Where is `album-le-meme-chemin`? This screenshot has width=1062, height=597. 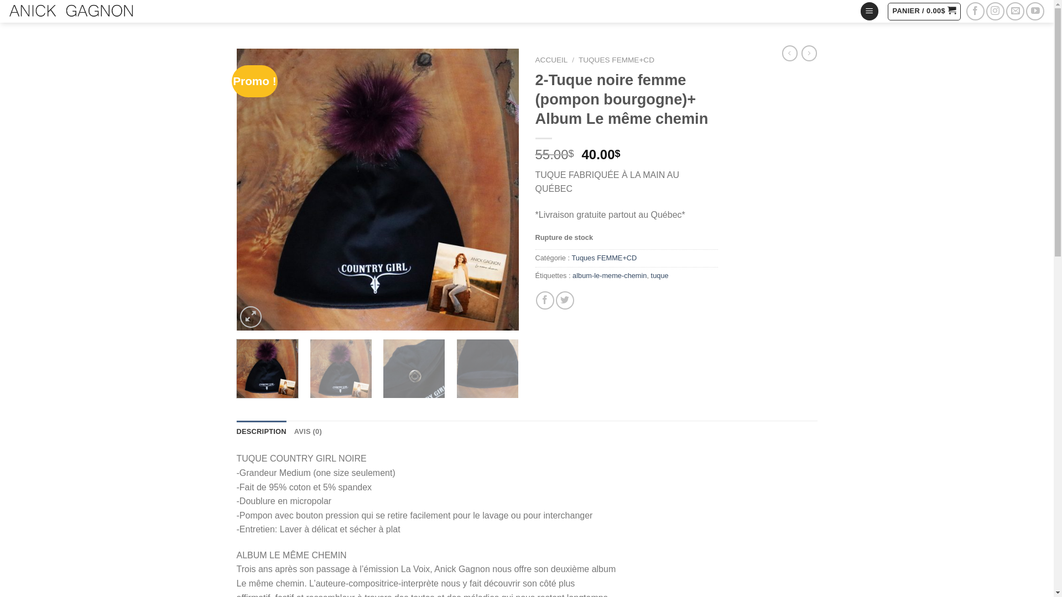
album-le-meme-chemin is located at coordinates (610, 275).